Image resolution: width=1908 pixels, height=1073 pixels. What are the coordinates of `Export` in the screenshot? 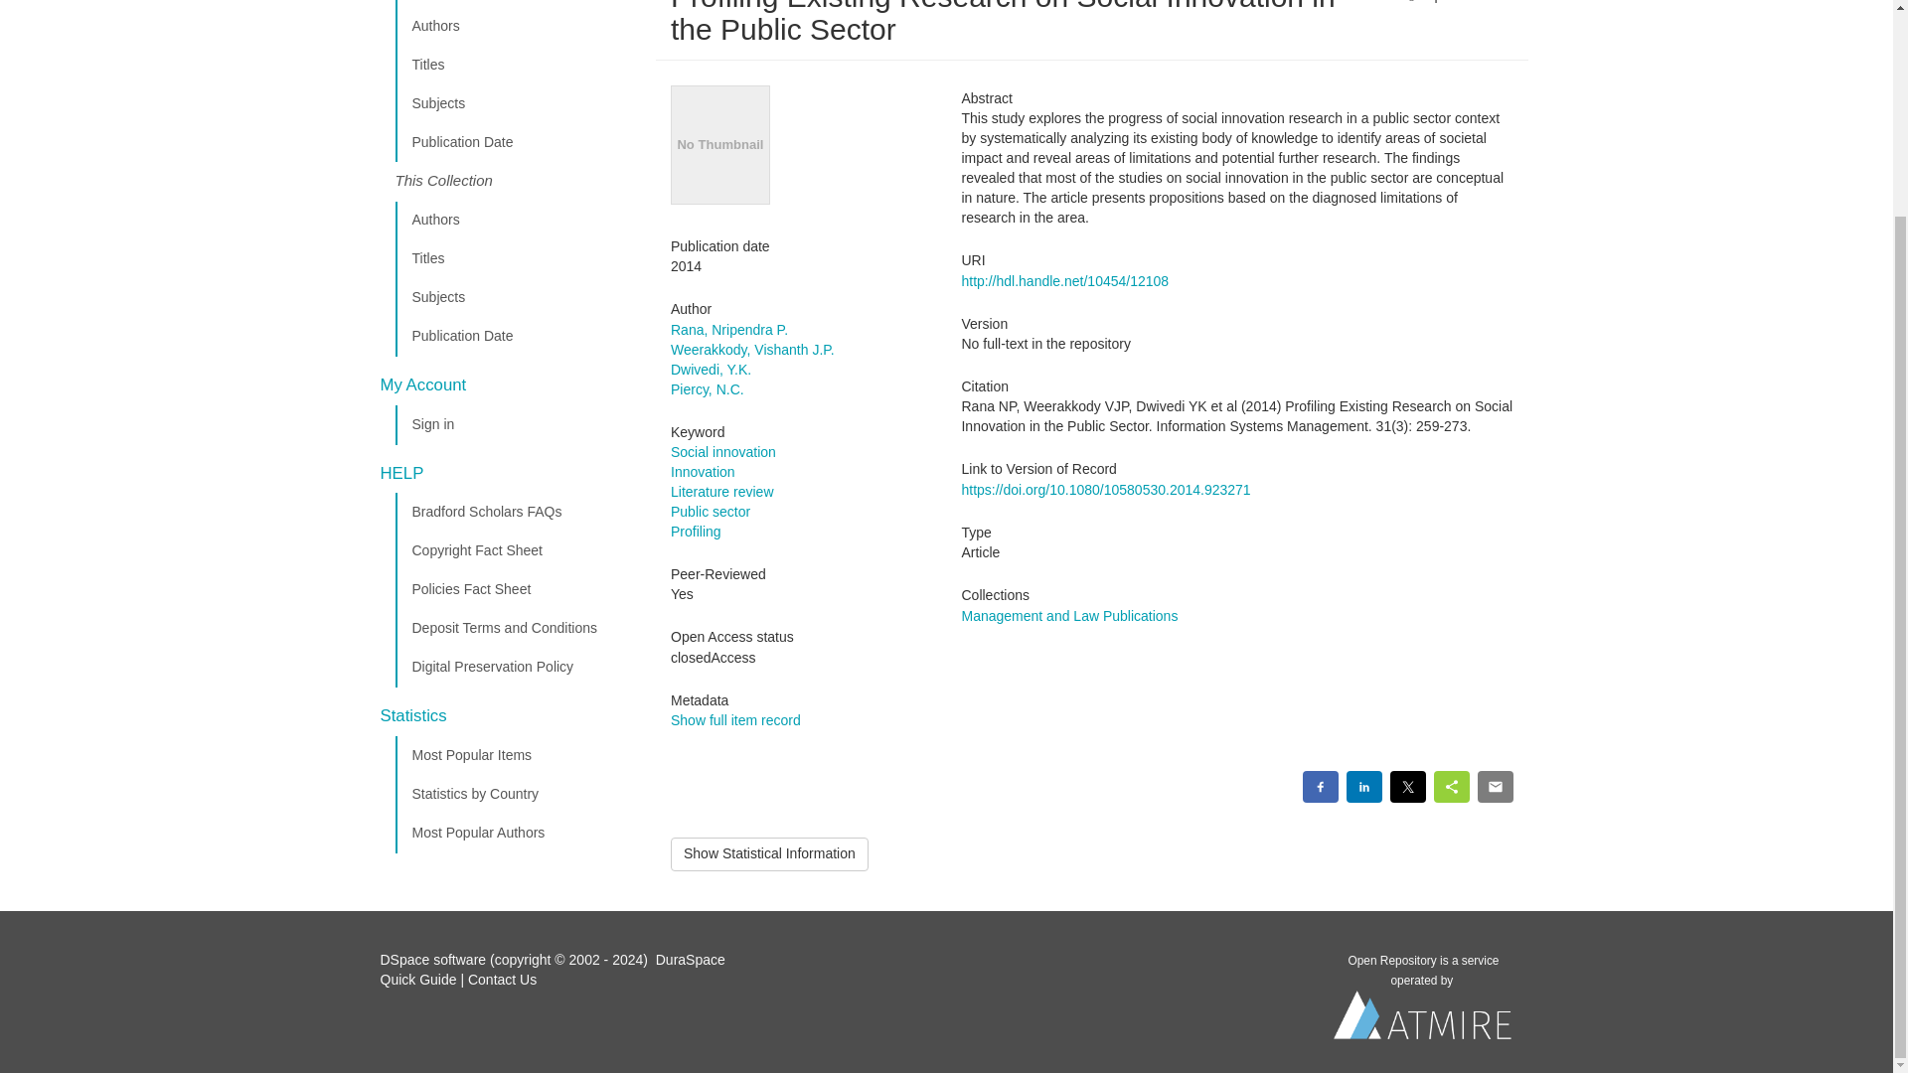 It's located at (1439, 6).